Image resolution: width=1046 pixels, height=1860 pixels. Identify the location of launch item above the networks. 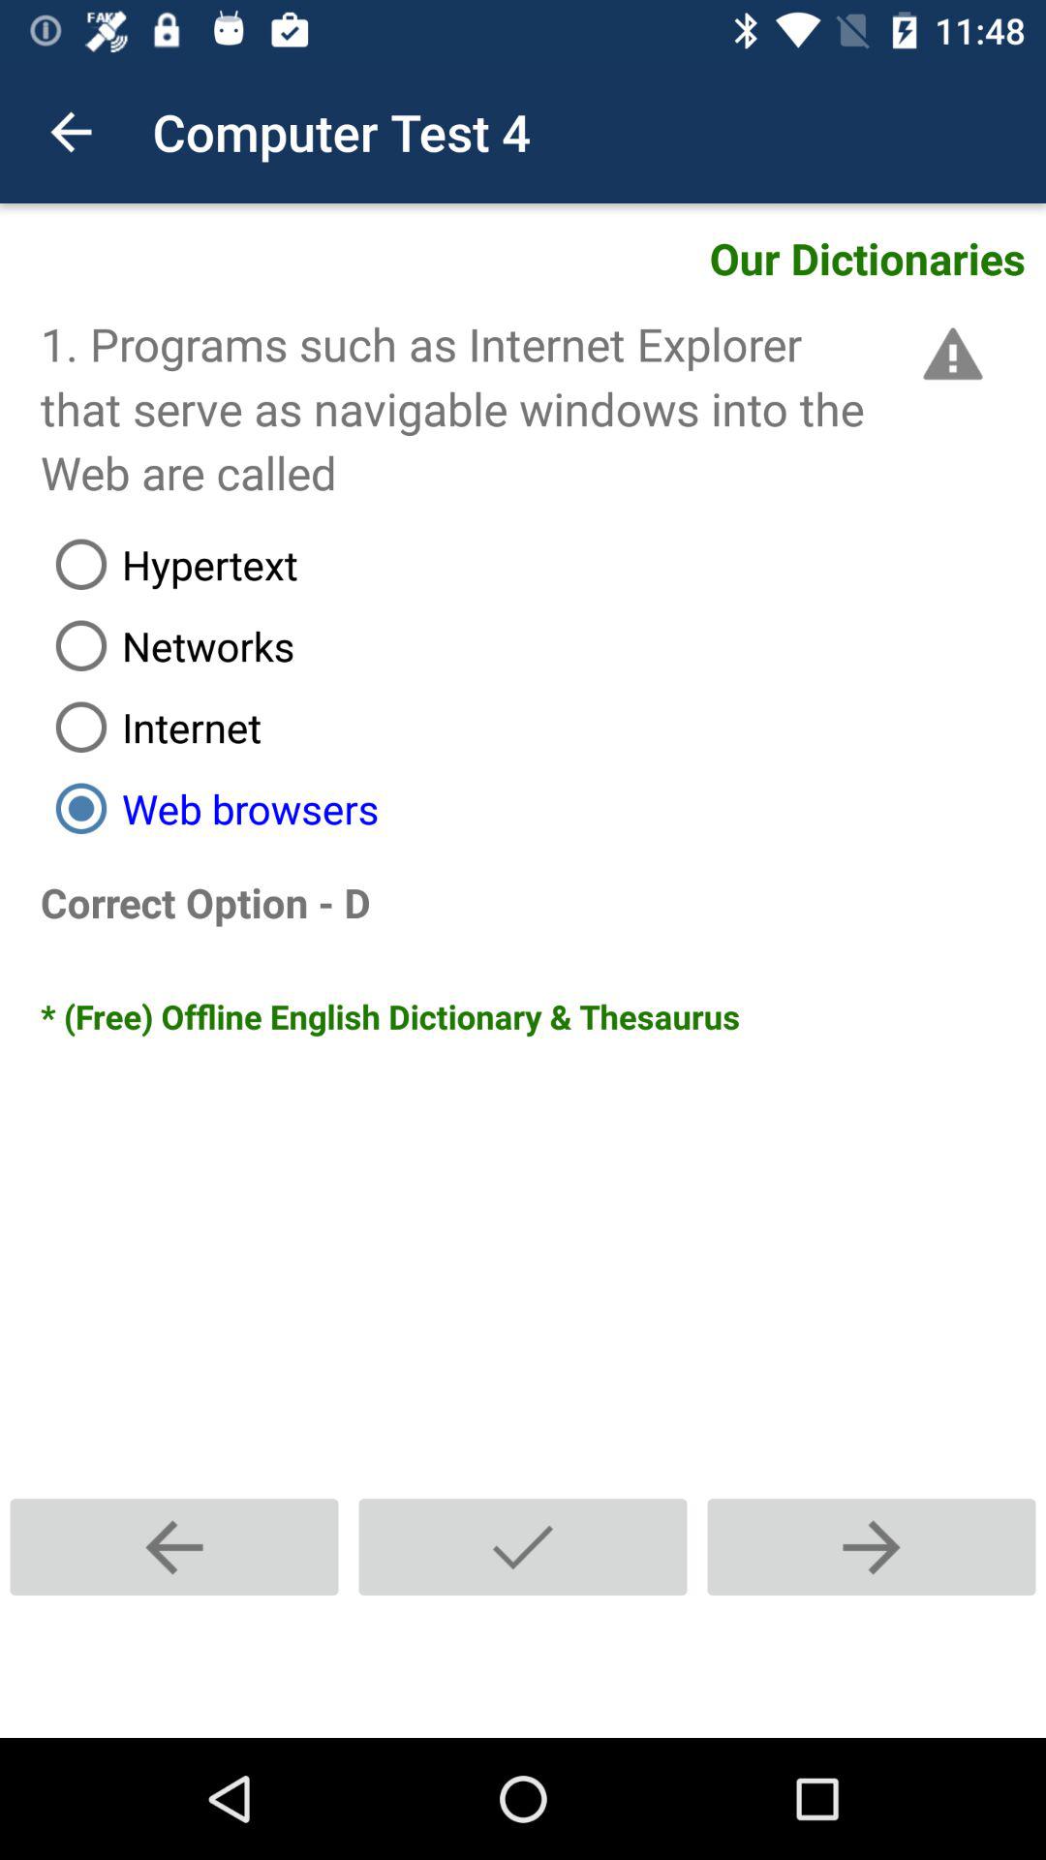
(543, 564).